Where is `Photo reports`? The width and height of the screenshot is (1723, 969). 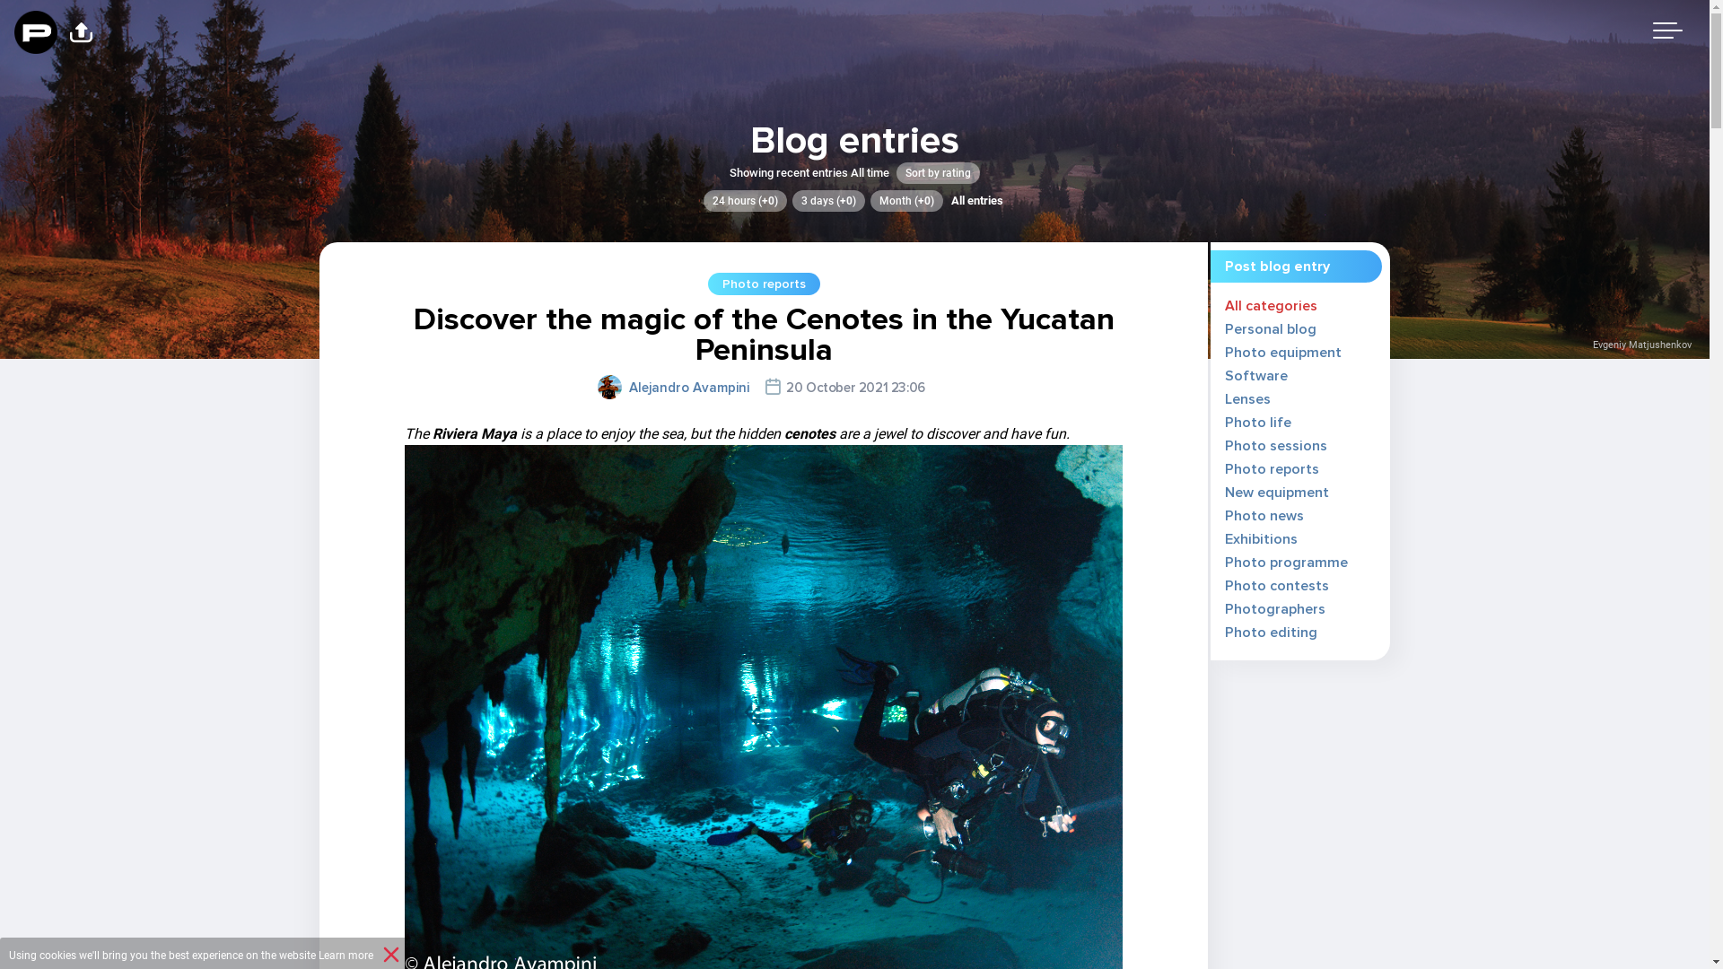
Photo reports is located at coordinates (1273, 469).